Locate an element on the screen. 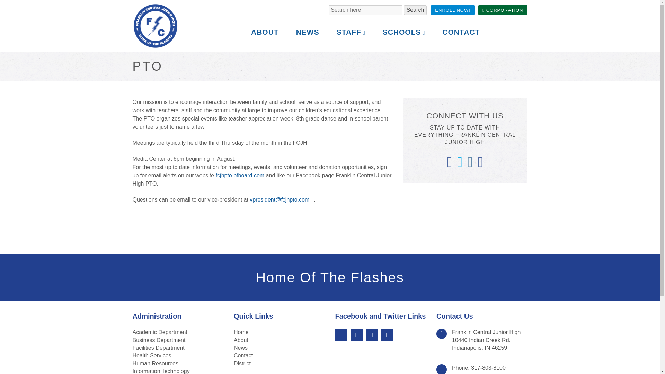 The height and width of the screenshot is (374, 665). Information Technology is located at coordinates (453, 10).